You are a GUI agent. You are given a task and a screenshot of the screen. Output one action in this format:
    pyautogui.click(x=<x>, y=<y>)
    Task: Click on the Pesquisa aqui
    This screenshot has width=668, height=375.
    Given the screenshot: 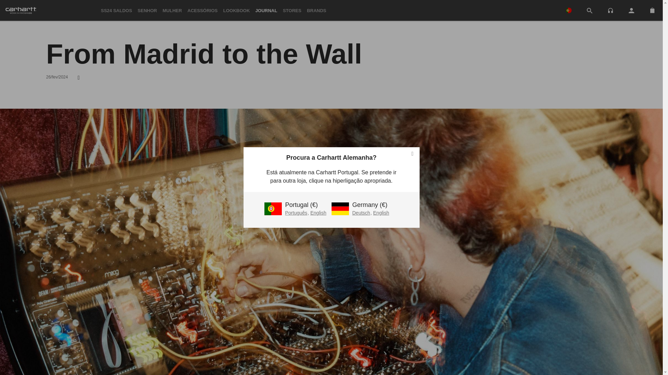 What is the action you would take?
    pyautogui.click(x=589, y=11)
    